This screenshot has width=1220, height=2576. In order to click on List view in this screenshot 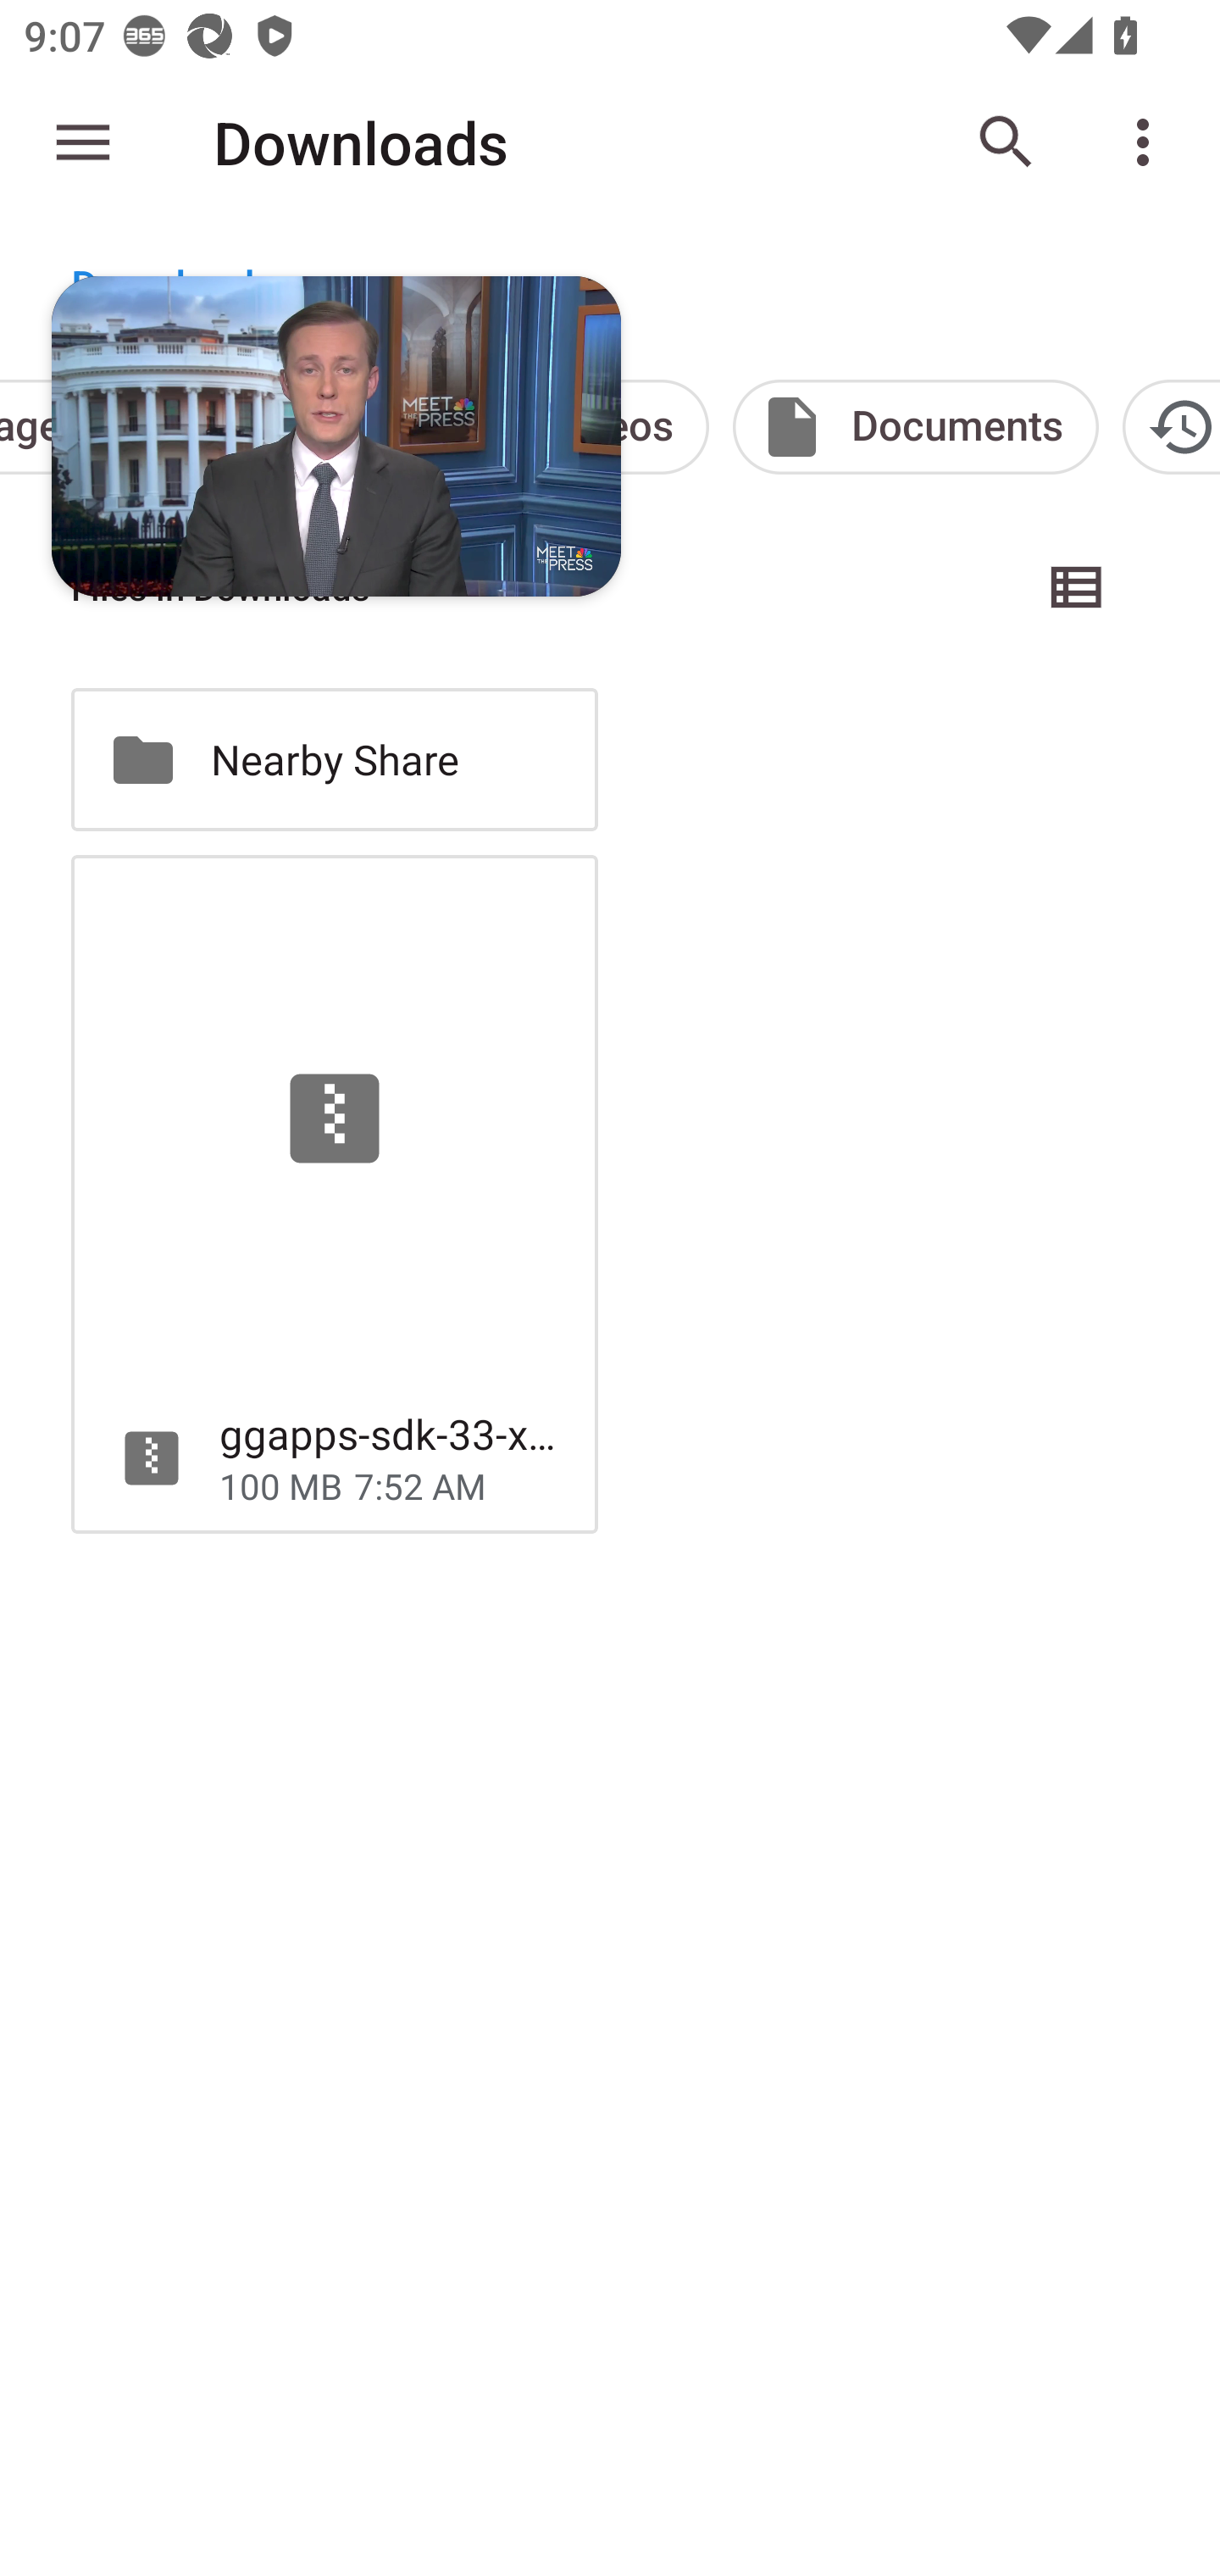, I will do `click(1078, 587)`.